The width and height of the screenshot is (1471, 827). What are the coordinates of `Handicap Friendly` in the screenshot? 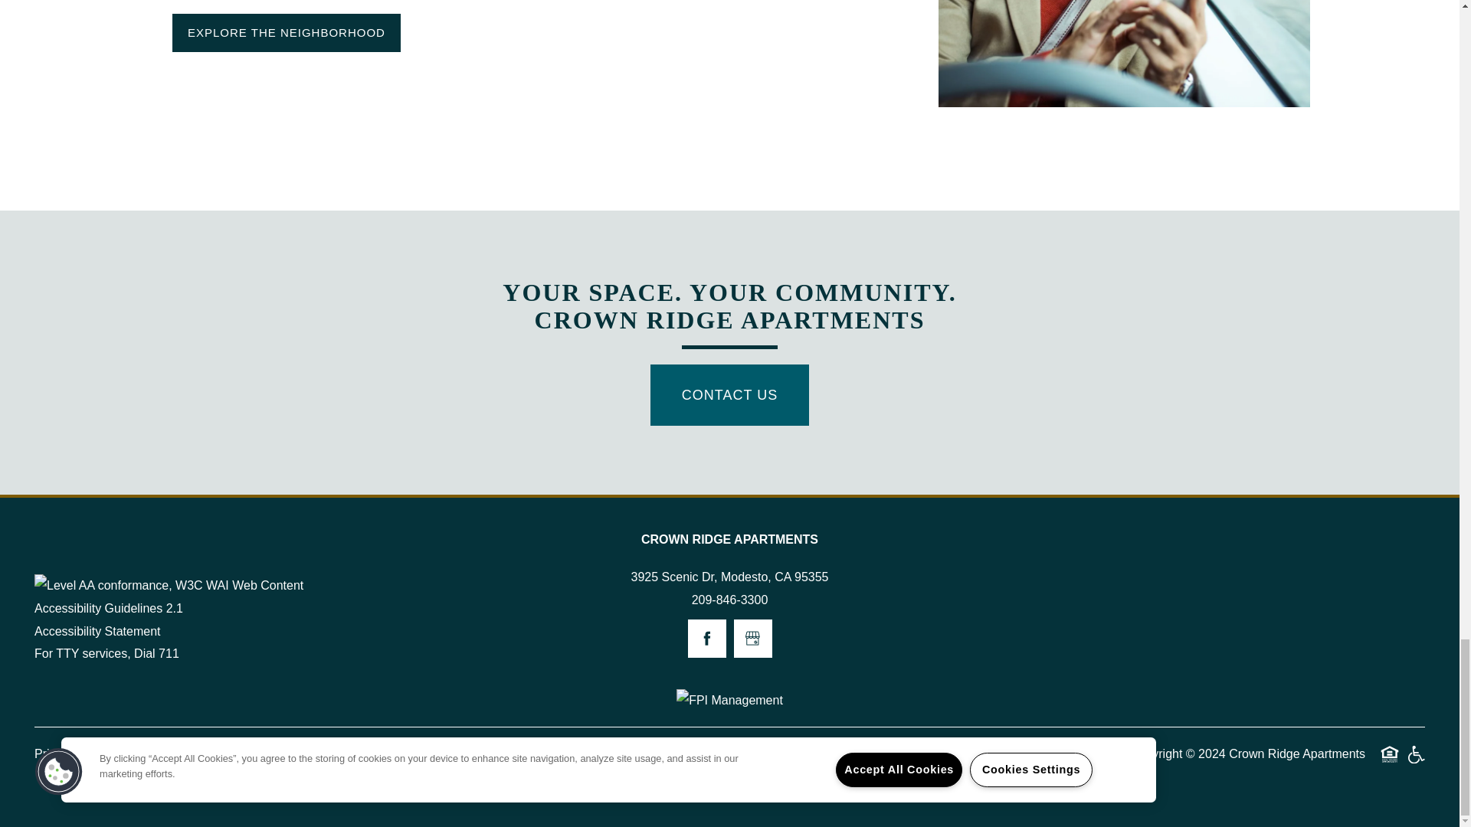 It's located at (1416, 753).